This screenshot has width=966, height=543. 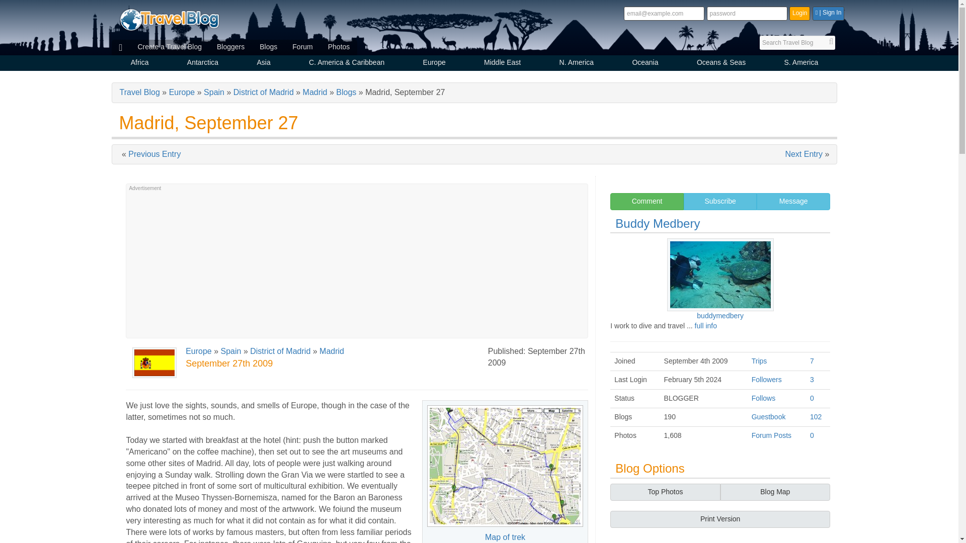 I want to click on Blogs, so click(x=269, y=47).